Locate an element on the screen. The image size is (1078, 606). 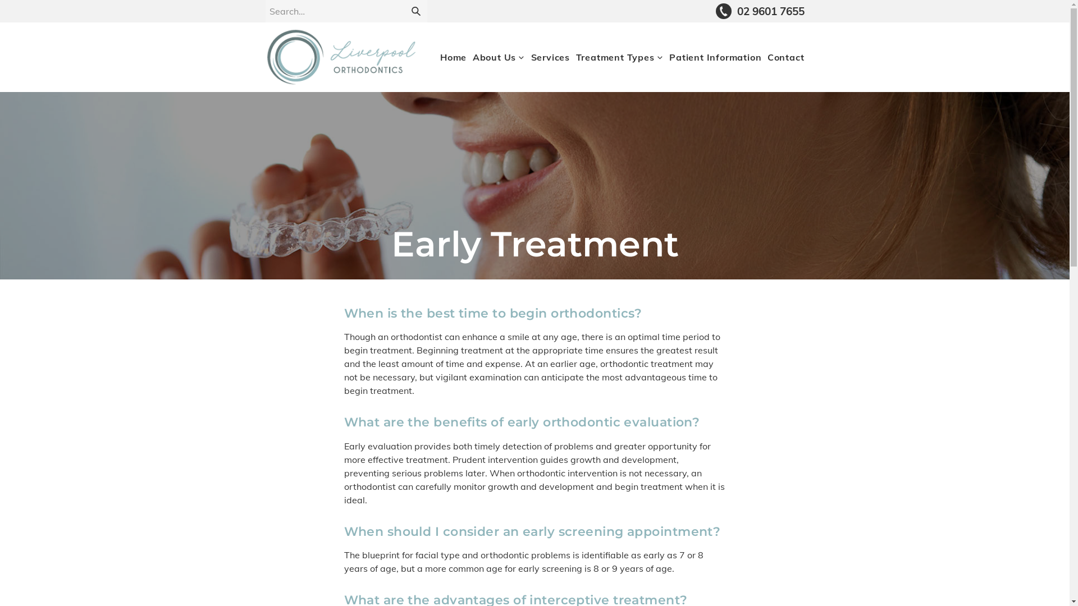
02 9601 7655 is located at coordinates (760, 11).